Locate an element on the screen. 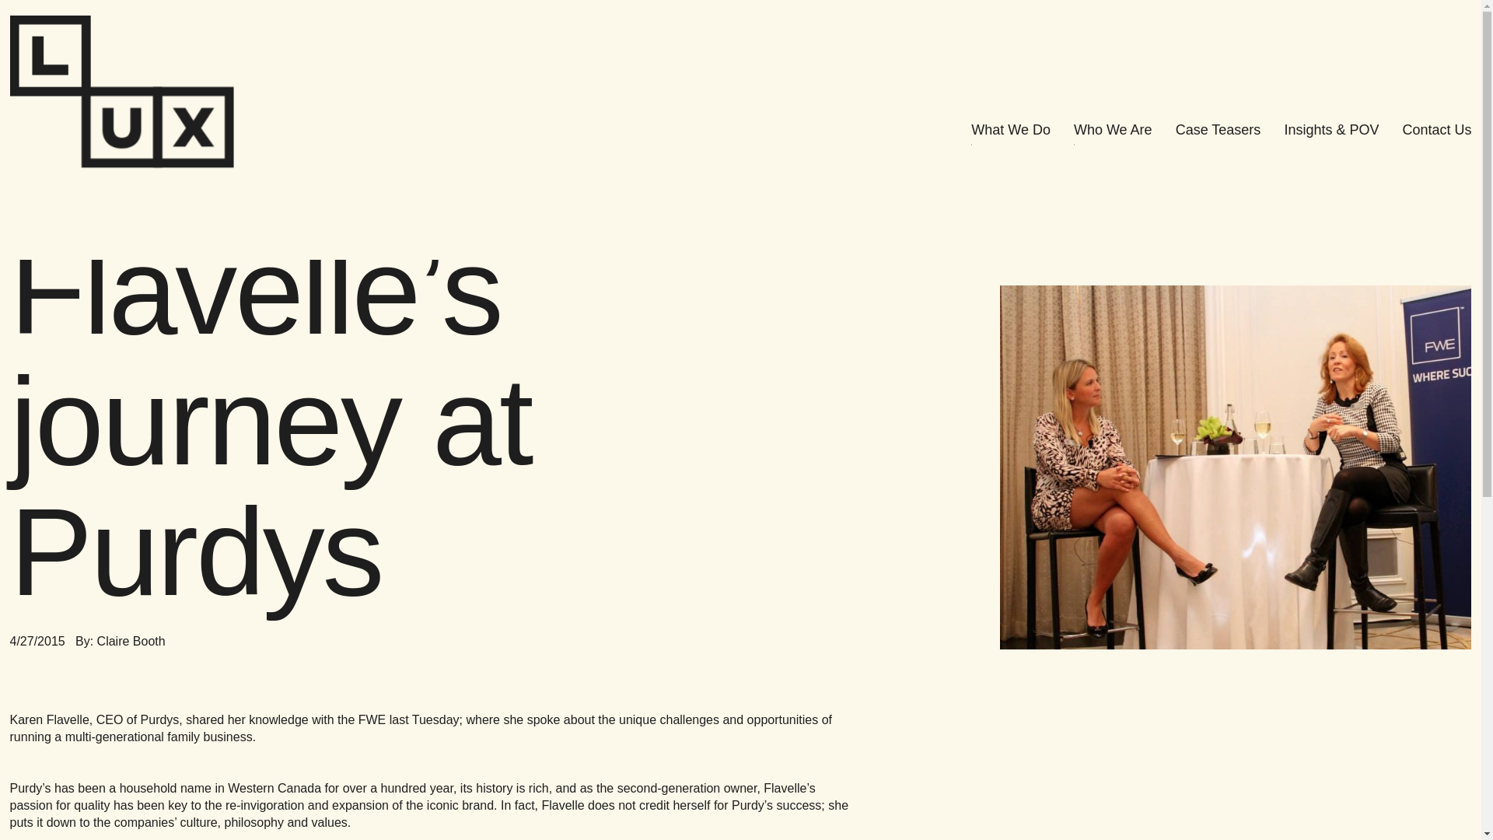 This screenshot has height=840, width=1493. What We Do is located at coordinates (1011, 129).